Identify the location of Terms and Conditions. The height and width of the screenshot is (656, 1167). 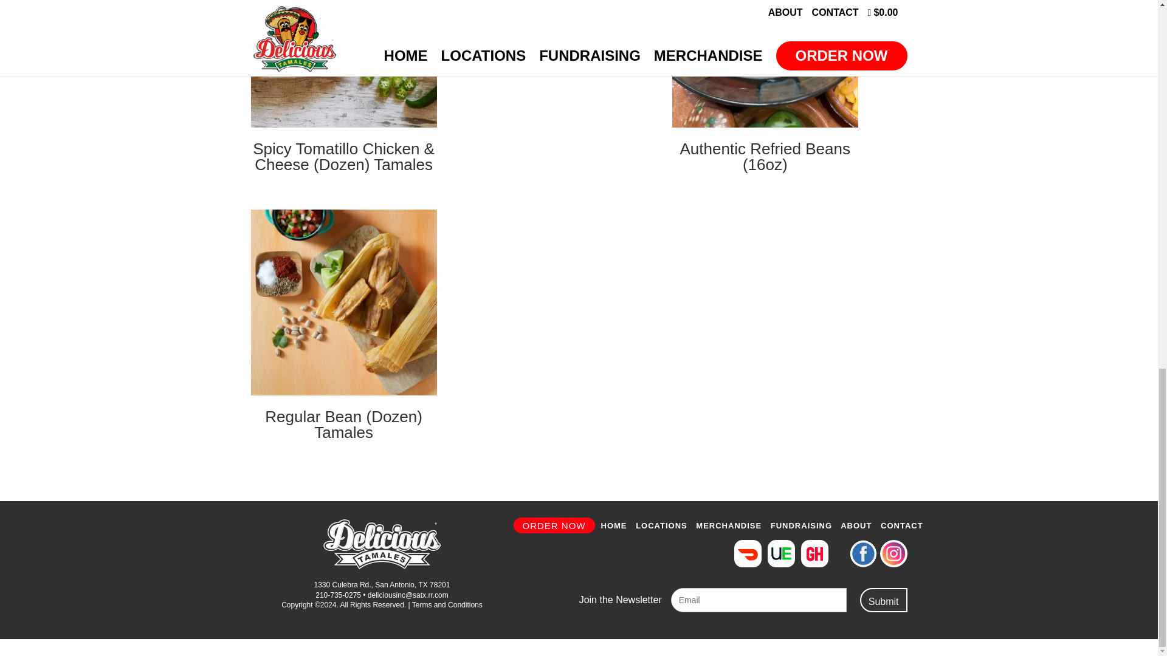
(447, 605).